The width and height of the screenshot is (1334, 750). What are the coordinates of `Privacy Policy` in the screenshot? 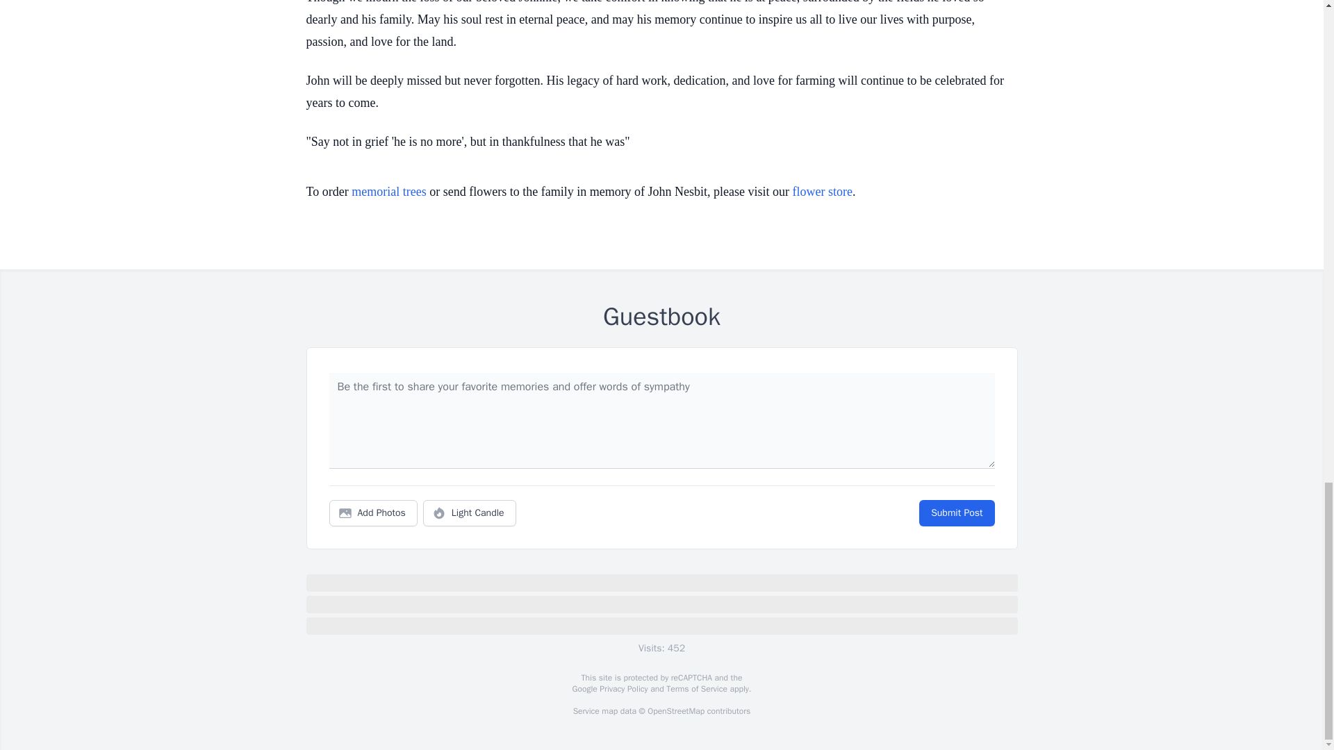 It's located at (623, 689).